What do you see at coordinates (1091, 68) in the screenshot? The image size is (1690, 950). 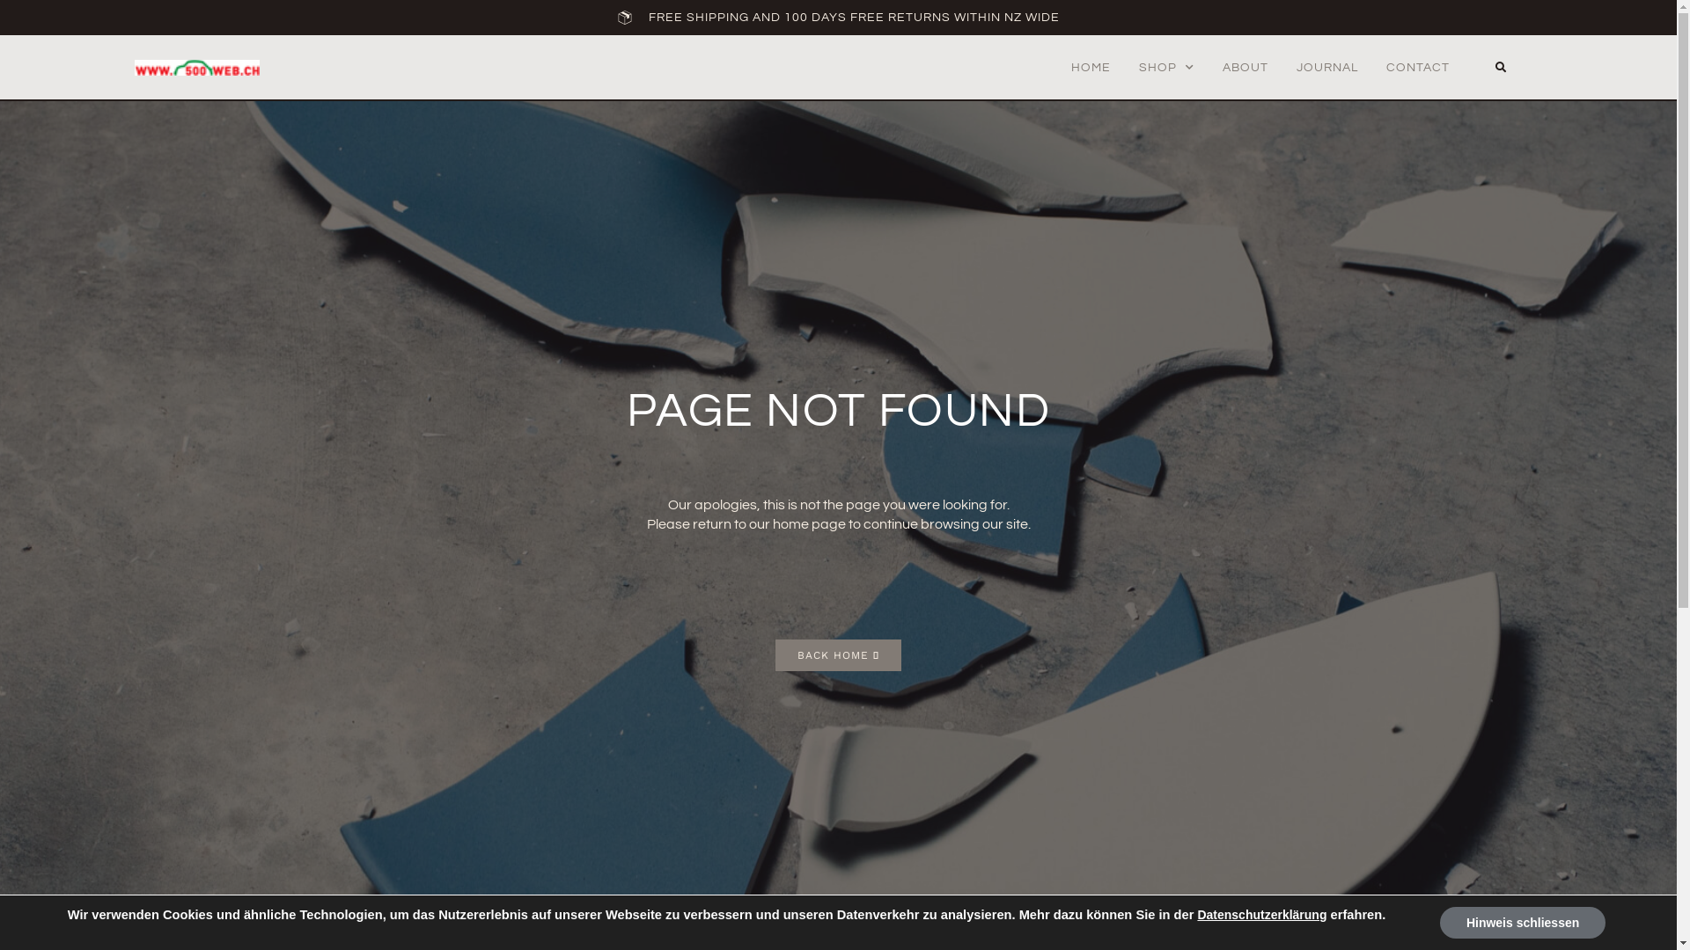 I see `HOME` at bounding box center [1091, 68].